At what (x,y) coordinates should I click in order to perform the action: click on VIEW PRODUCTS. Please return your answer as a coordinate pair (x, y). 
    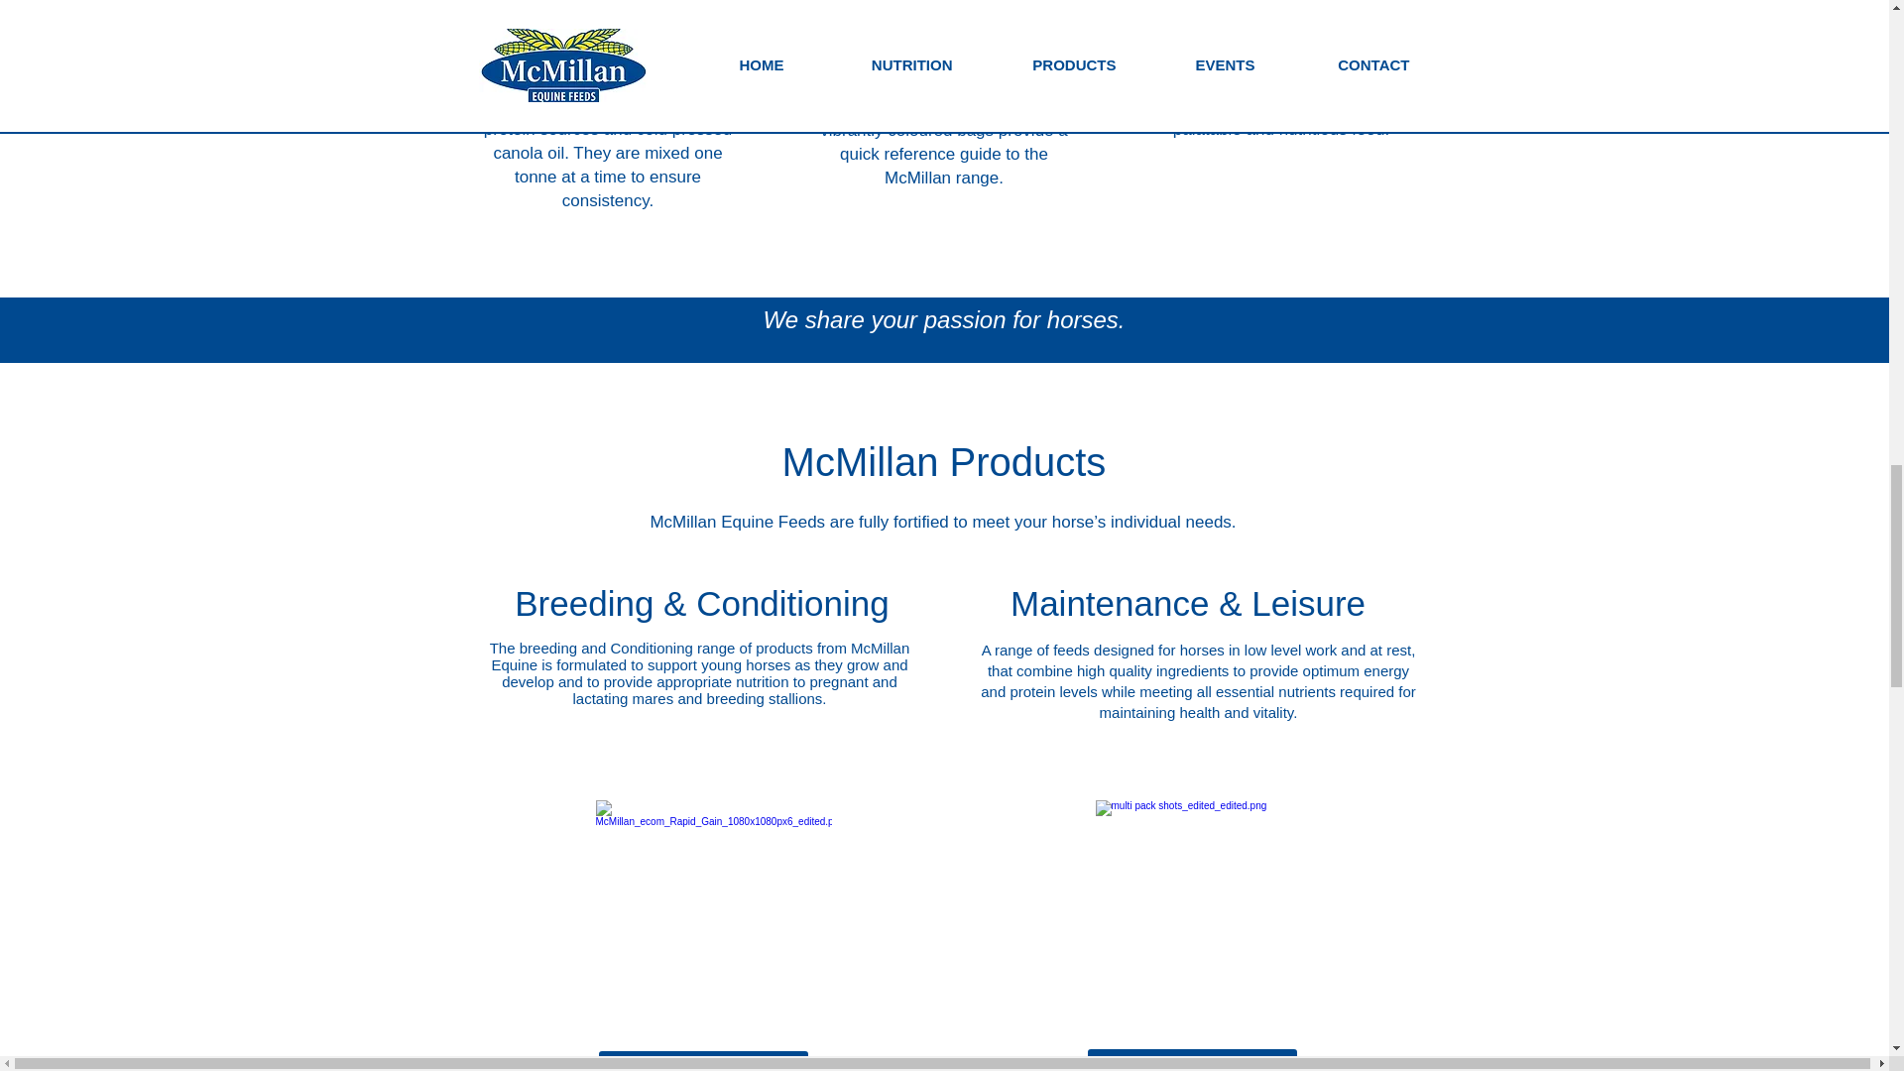
    Looking at the image, I should click on (1192, 1059).